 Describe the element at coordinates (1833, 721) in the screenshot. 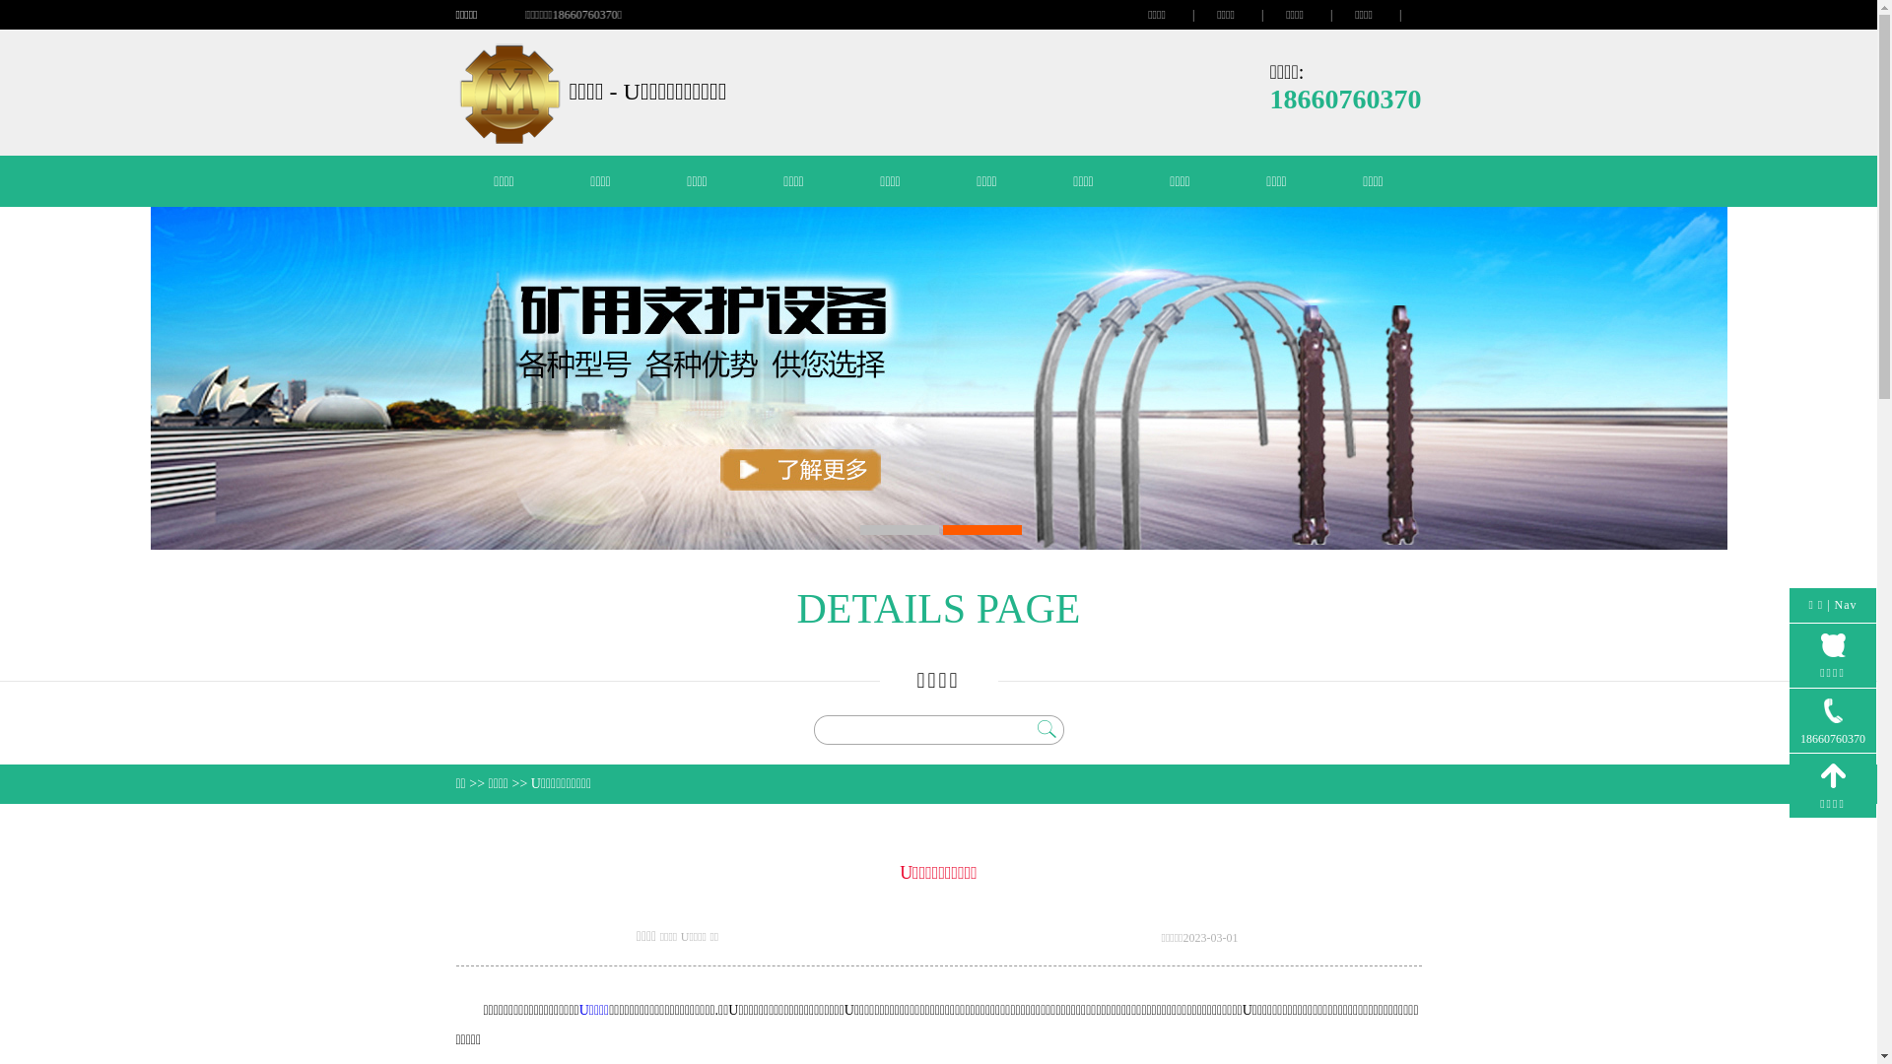

I see `18660760370` at that location.